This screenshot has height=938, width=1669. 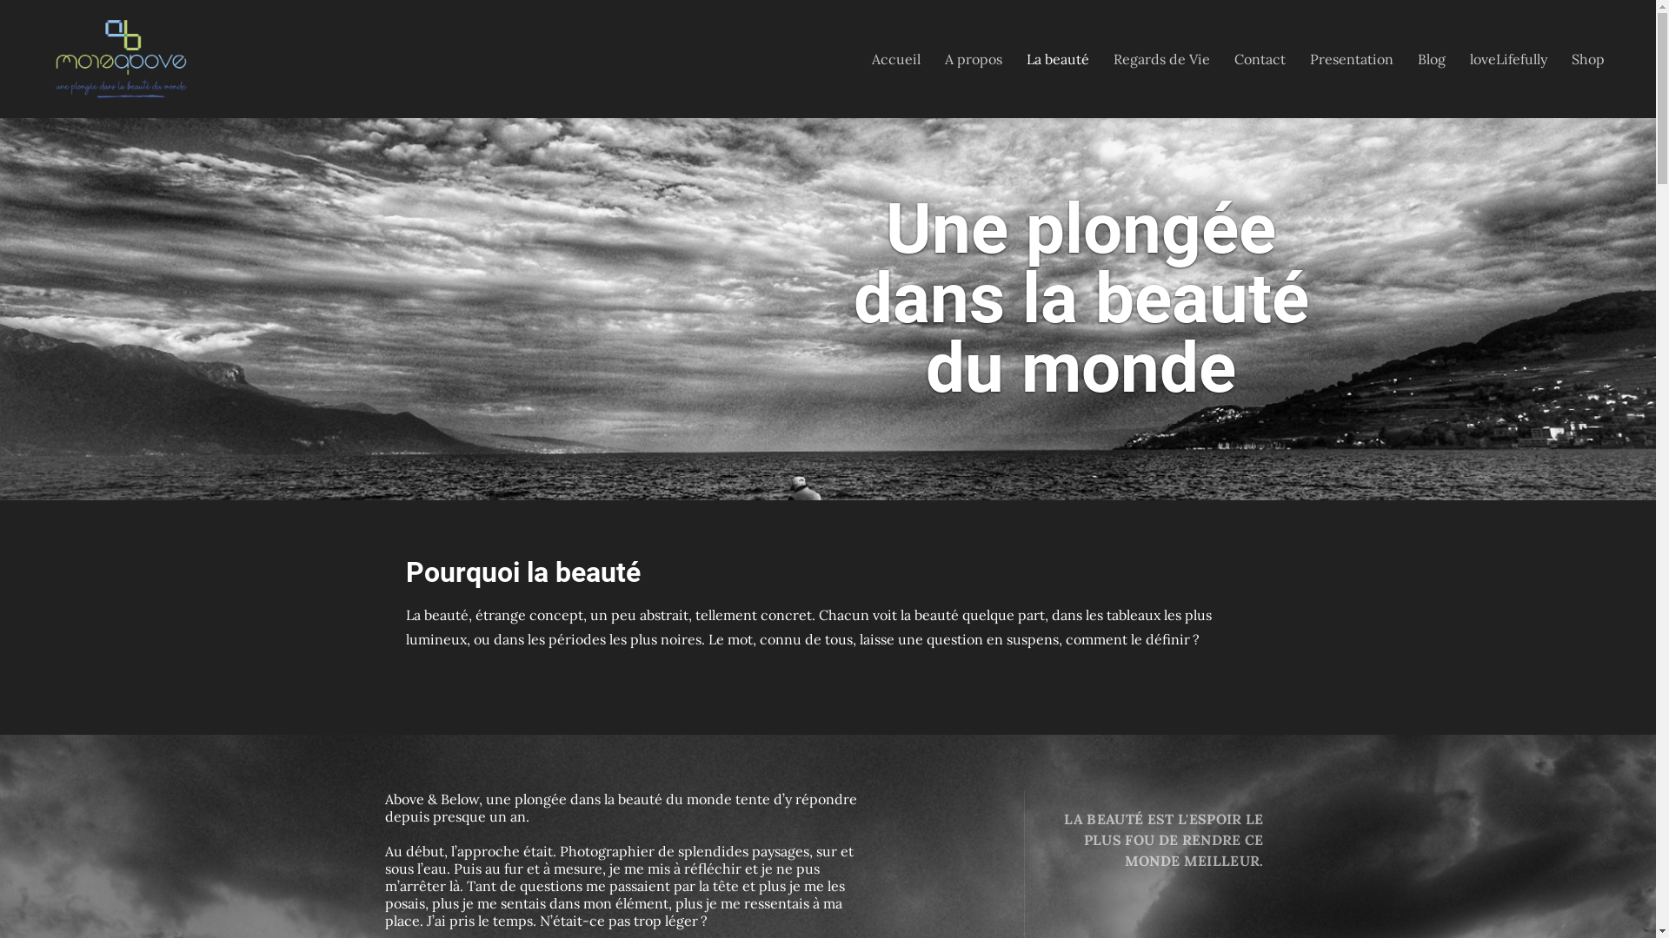 What do you see at coordinates (1432, 59) in the screenshot?
I see `Blog` at bounding box center [1432, 59].